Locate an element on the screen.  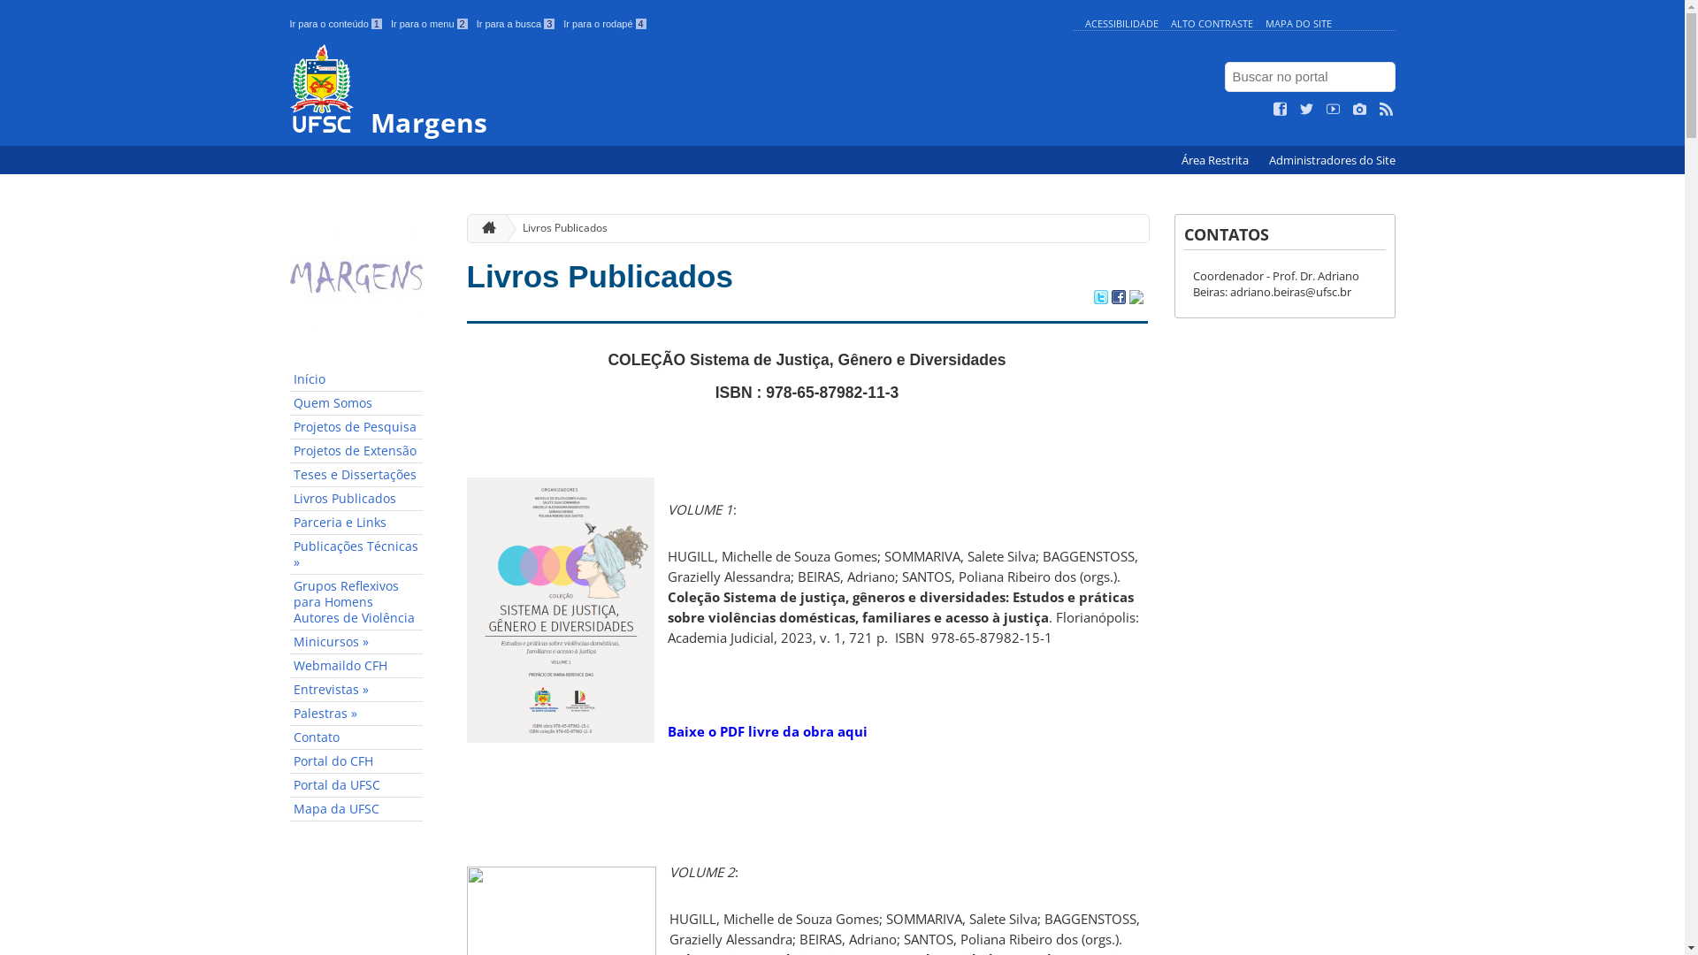
Compartilhar no Facebook is located at coordinates (1118, 299).